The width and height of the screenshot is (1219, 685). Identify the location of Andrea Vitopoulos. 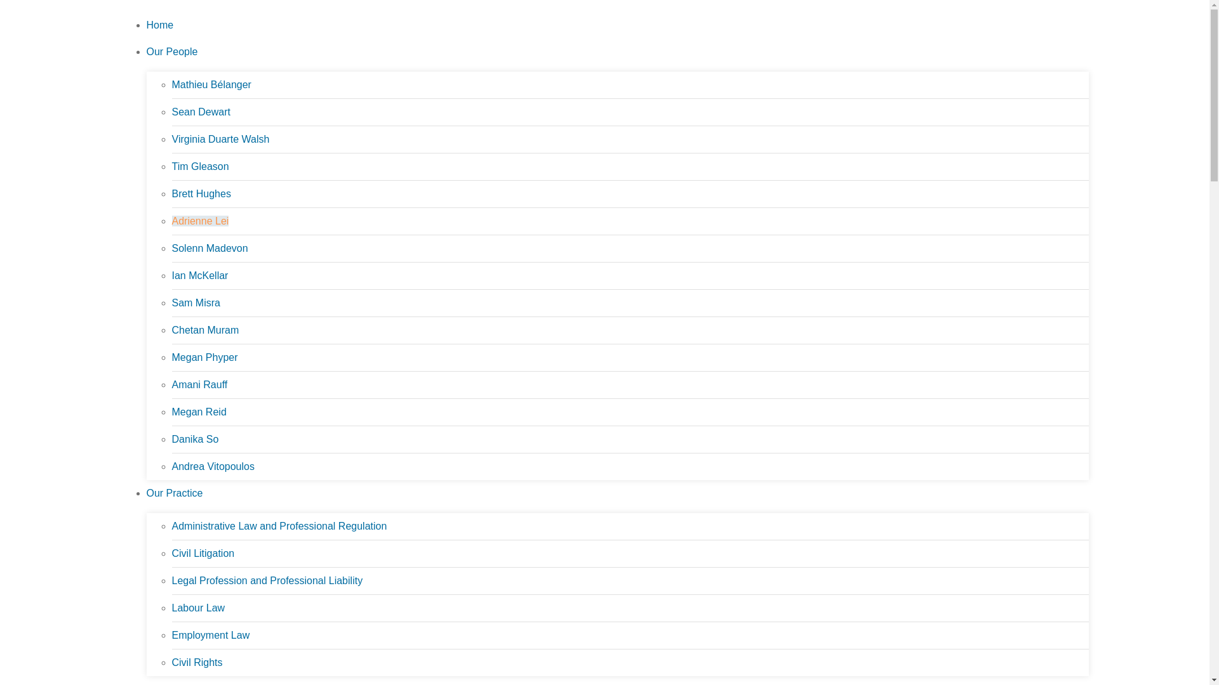
(212, 466).